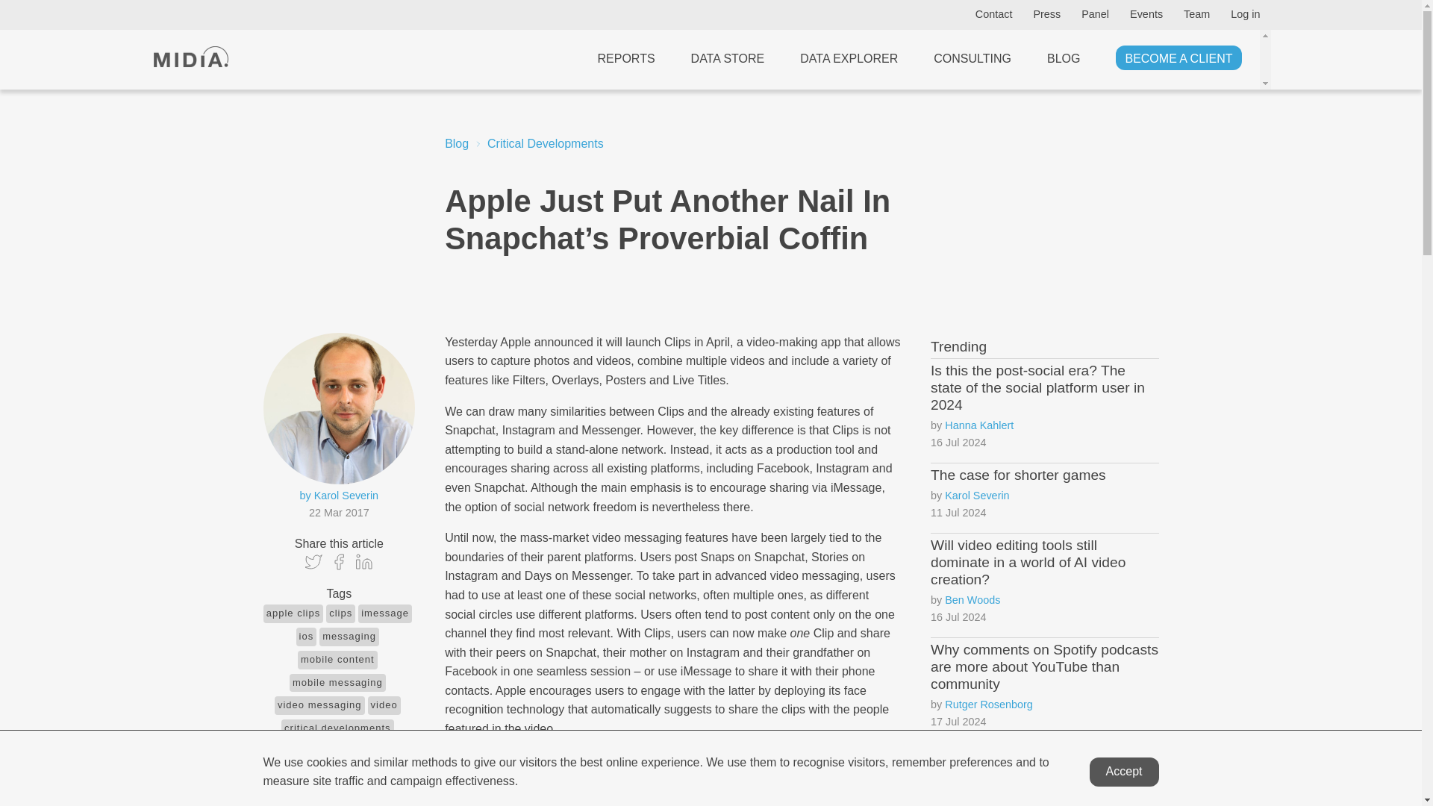 The height and width of the screenshot is (806, 1433). What do you see at coordinates (1245, 14) in the screenshot?
I see `Log in` at bounding box center [1245, 14].